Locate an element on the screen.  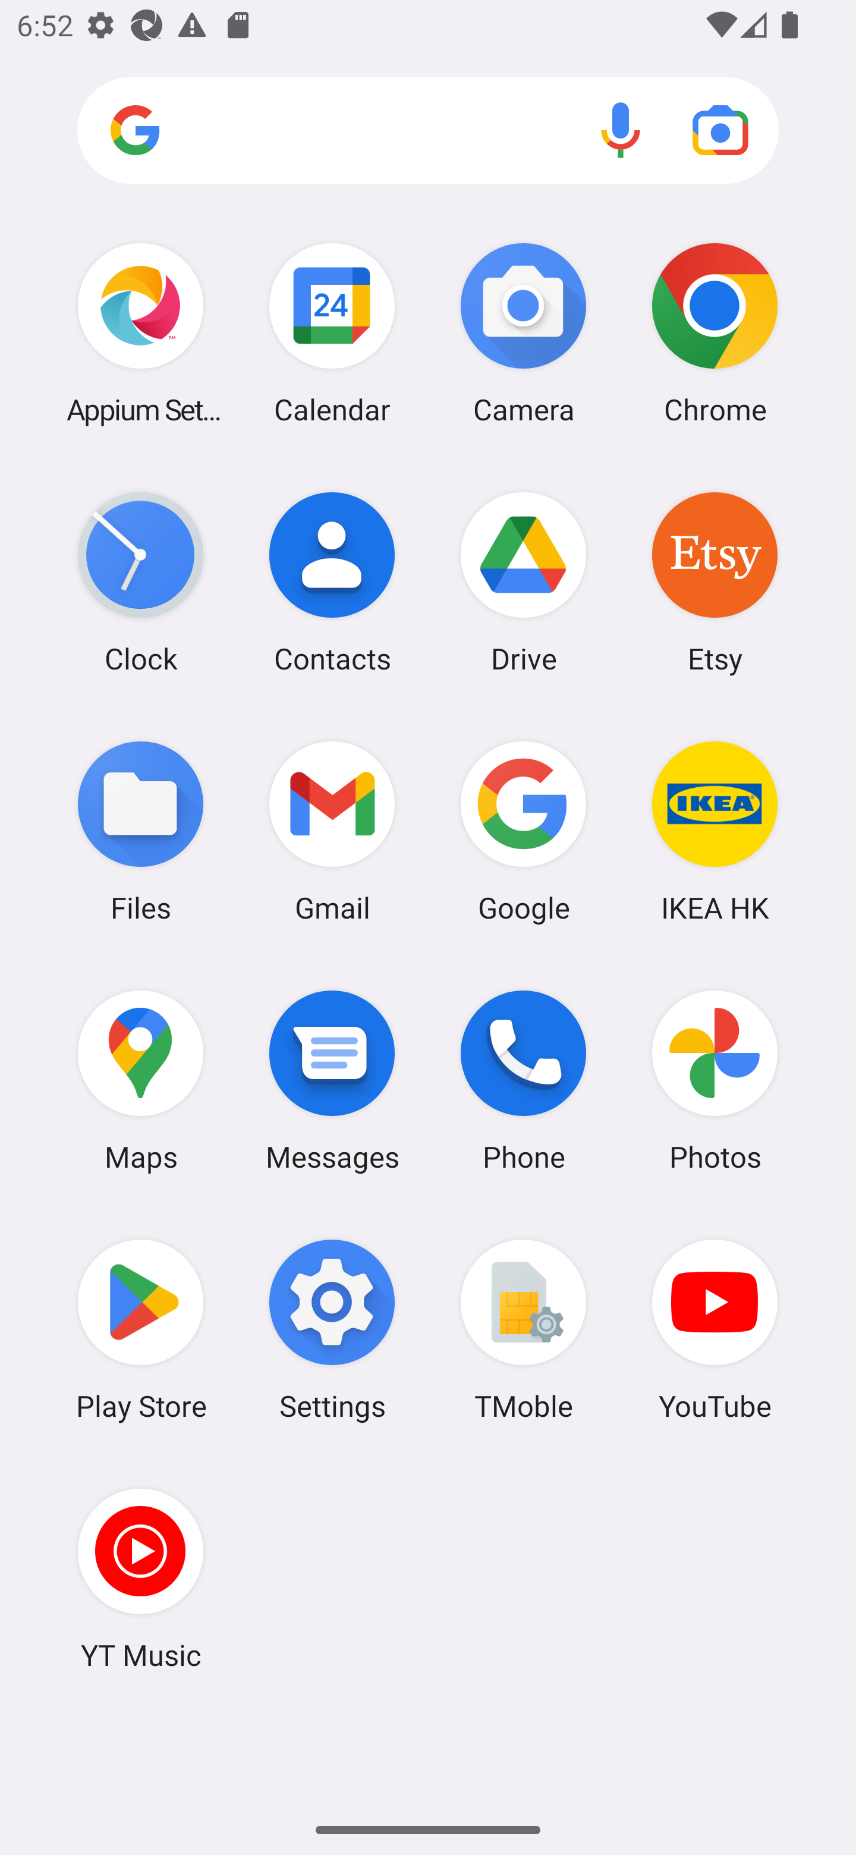
Contacts is located at coordinates (332, 582).